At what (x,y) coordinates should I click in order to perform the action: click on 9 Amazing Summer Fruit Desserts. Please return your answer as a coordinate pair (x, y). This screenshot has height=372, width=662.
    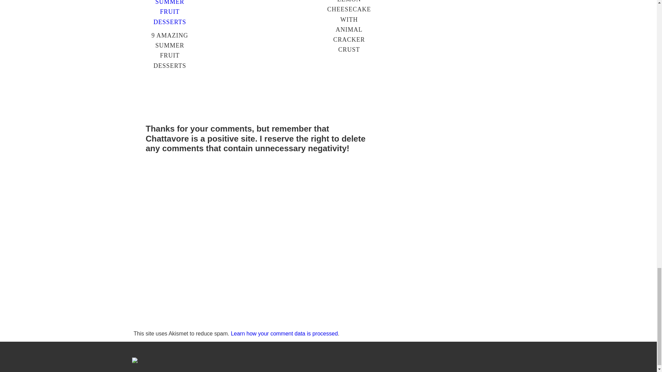
    Looking at the image, I should click on (170, 22).